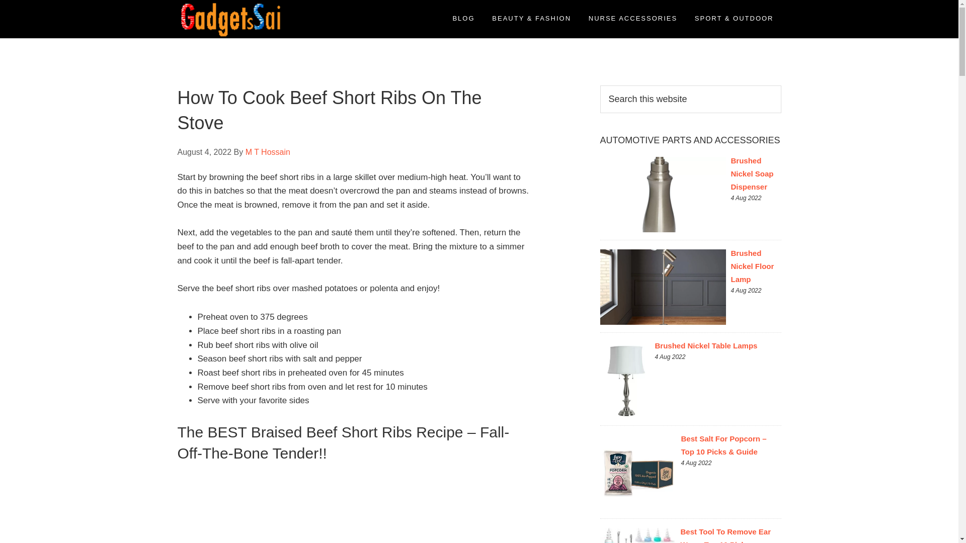  What do you see at coordinates (752, 265) in the screenshot?
I see `Brushed Nickel Floor Lamp` at bounding box center [752, 265].